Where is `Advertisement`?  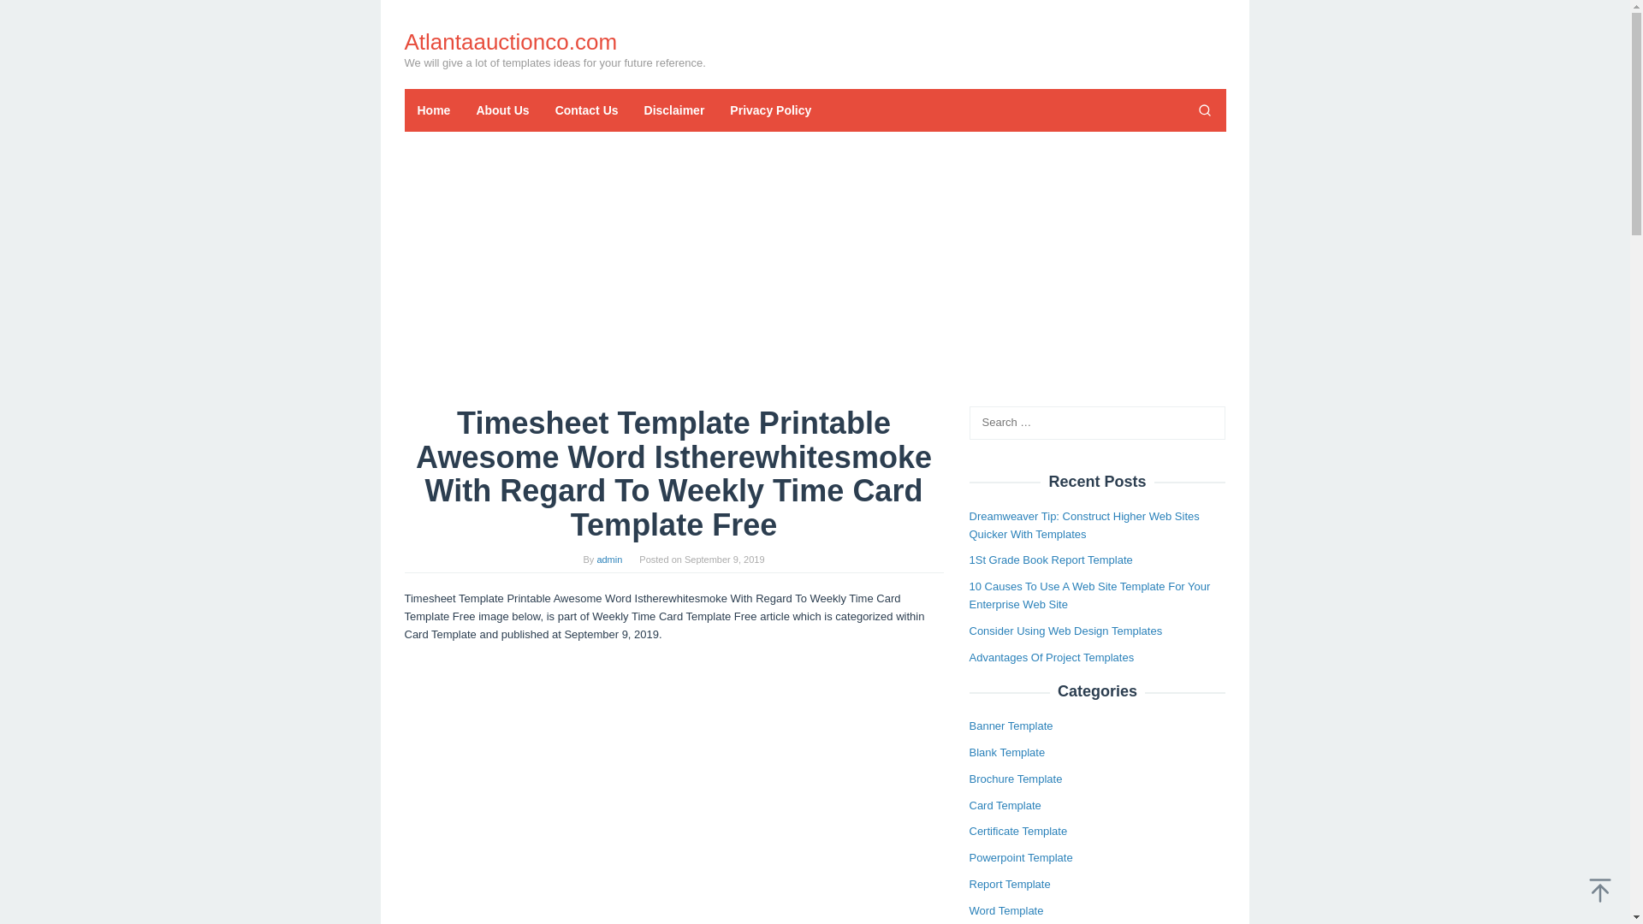
Advertisement is located at coordinates (673, 864).